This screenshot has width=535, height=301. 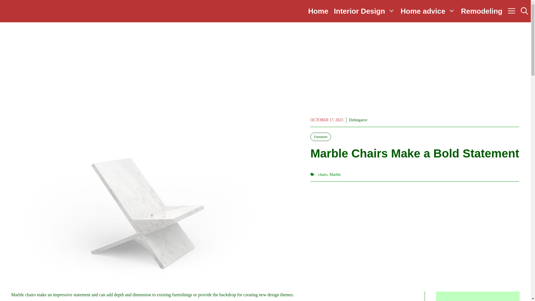 What do you see at coordinates (320, 137) in the screenshot?
I see `Furniture` at bounding box center [320, 137].